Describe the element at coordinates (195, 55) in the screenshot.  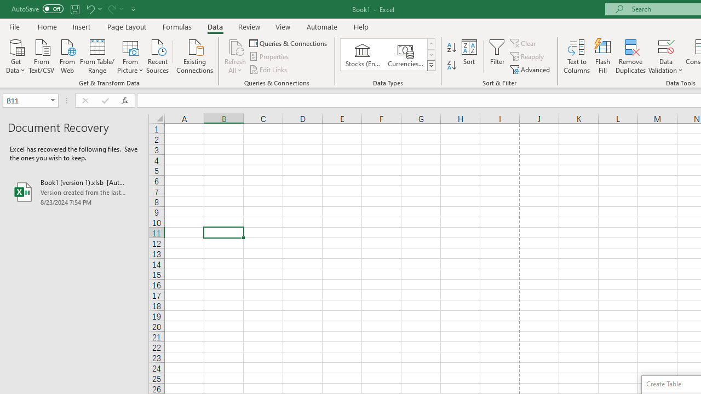
I see `Existing Connections` at that location.